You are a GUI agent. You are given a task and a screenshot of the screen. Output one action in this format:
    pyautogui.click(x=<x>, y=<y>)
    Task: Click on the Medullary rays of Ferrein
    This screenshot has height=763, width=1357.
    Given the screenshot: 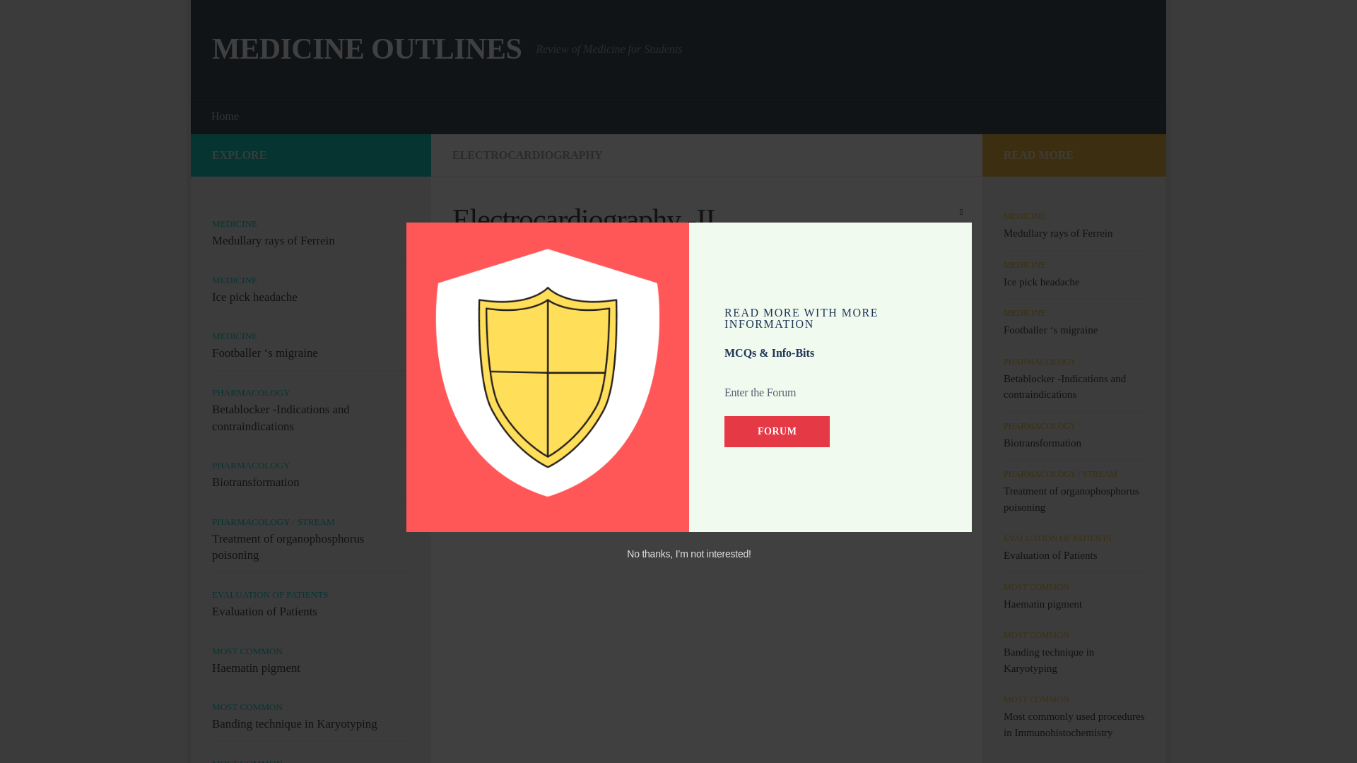 What is the action you would take?
    pyautogui.click(x=273, y=240)
    